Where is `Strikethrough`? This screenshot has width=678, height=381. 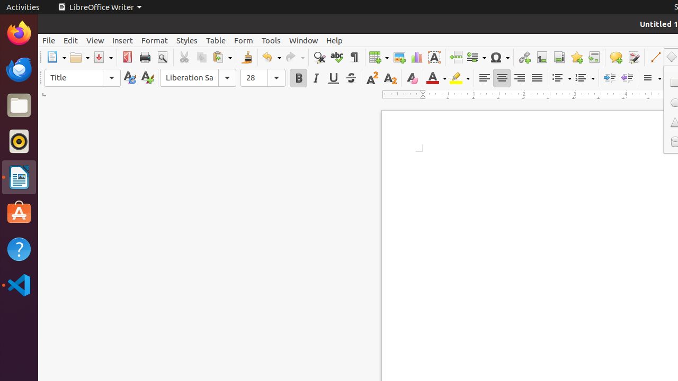
Strikethrough is located at coordinates (351, 78).